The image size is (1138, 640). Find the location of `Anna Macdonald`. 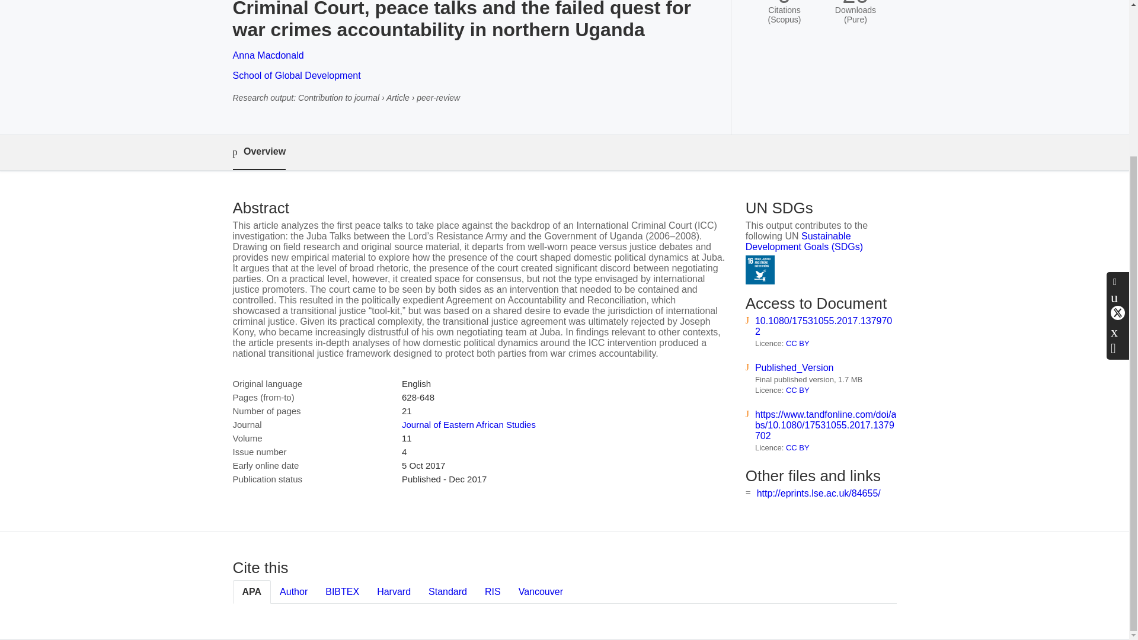

Anna Macdonald is located at coordinates (268, 55).